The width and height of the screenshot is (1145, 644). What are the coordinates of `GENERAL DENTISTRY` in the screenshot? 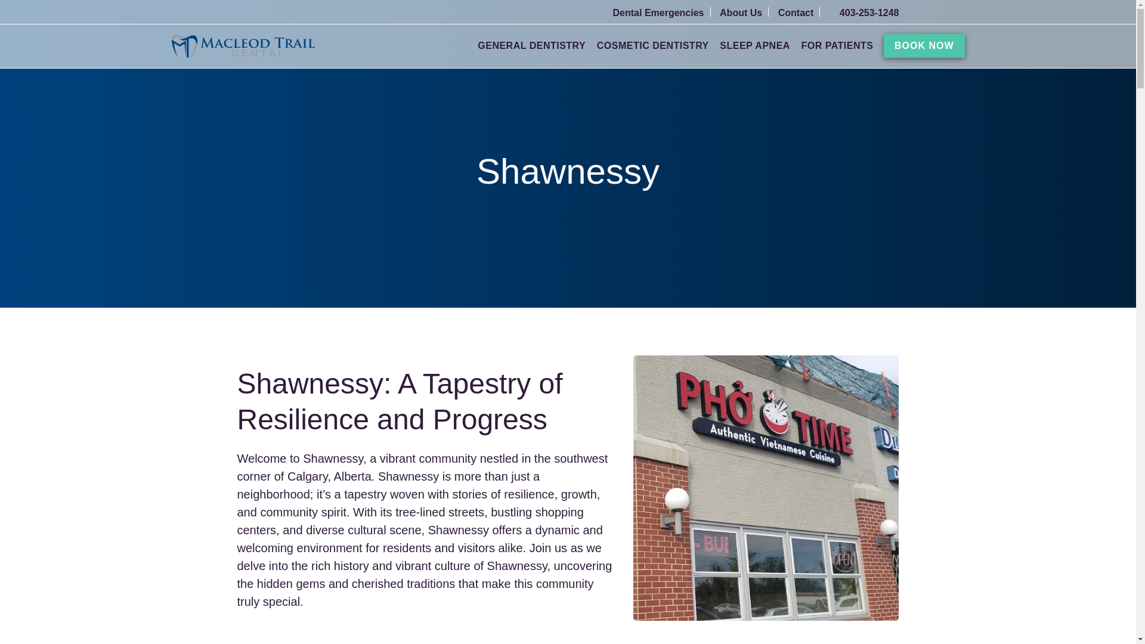 It's located at (531, 52).